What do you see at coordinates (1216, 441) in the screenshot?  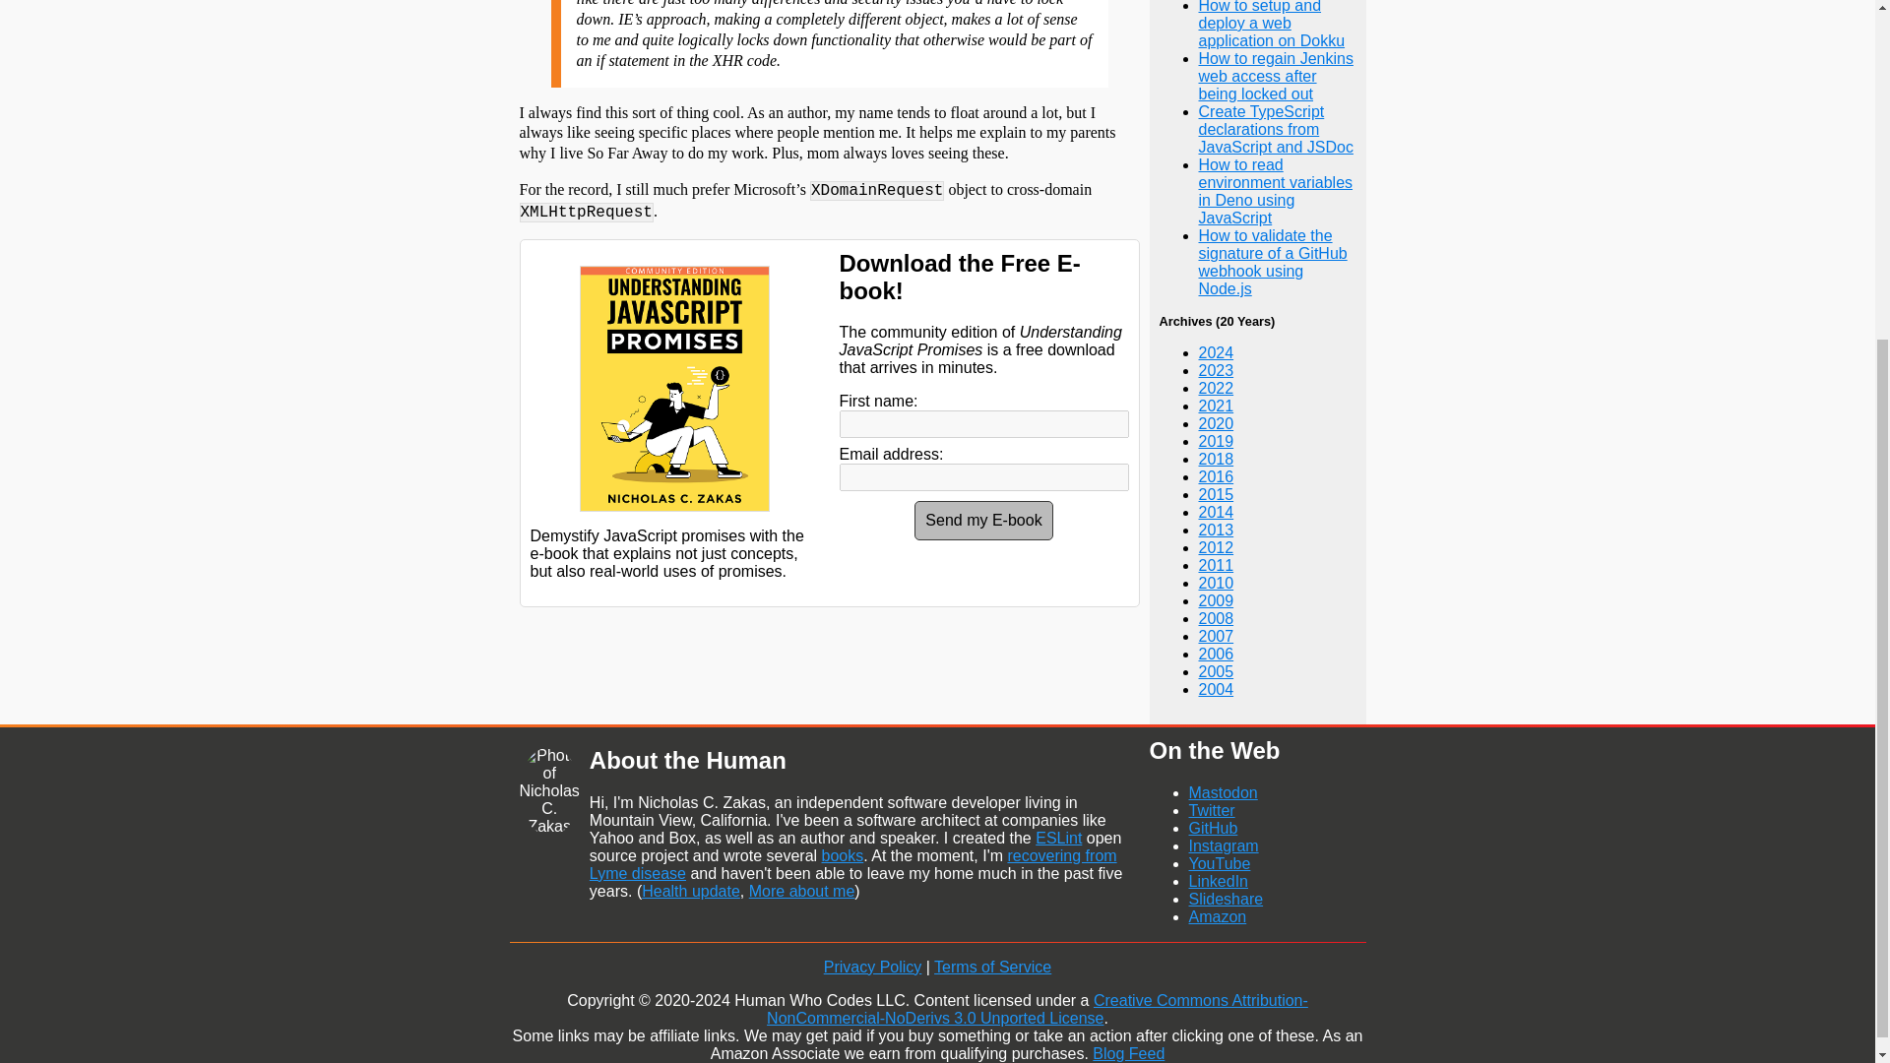 I see `2019` at bounding box center [1216, 441].